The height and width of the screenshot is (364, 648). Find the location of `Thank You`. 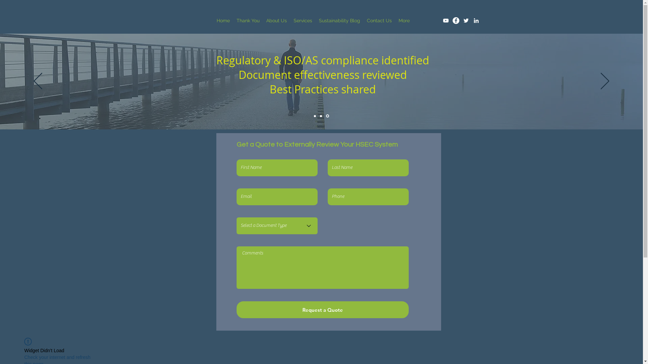

Thank You is located at coordinates (248, 21).